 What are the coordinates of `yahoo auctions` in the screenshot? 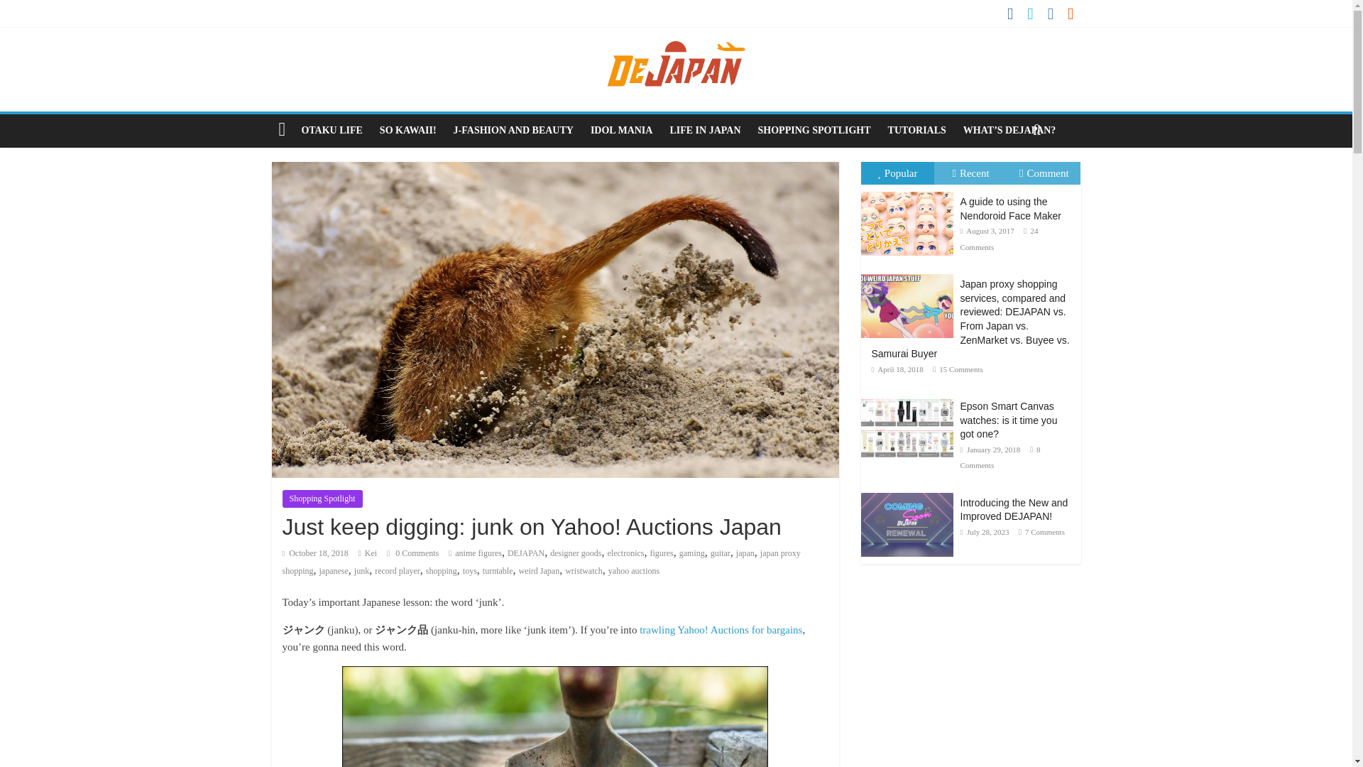 It's located at (633, 571).